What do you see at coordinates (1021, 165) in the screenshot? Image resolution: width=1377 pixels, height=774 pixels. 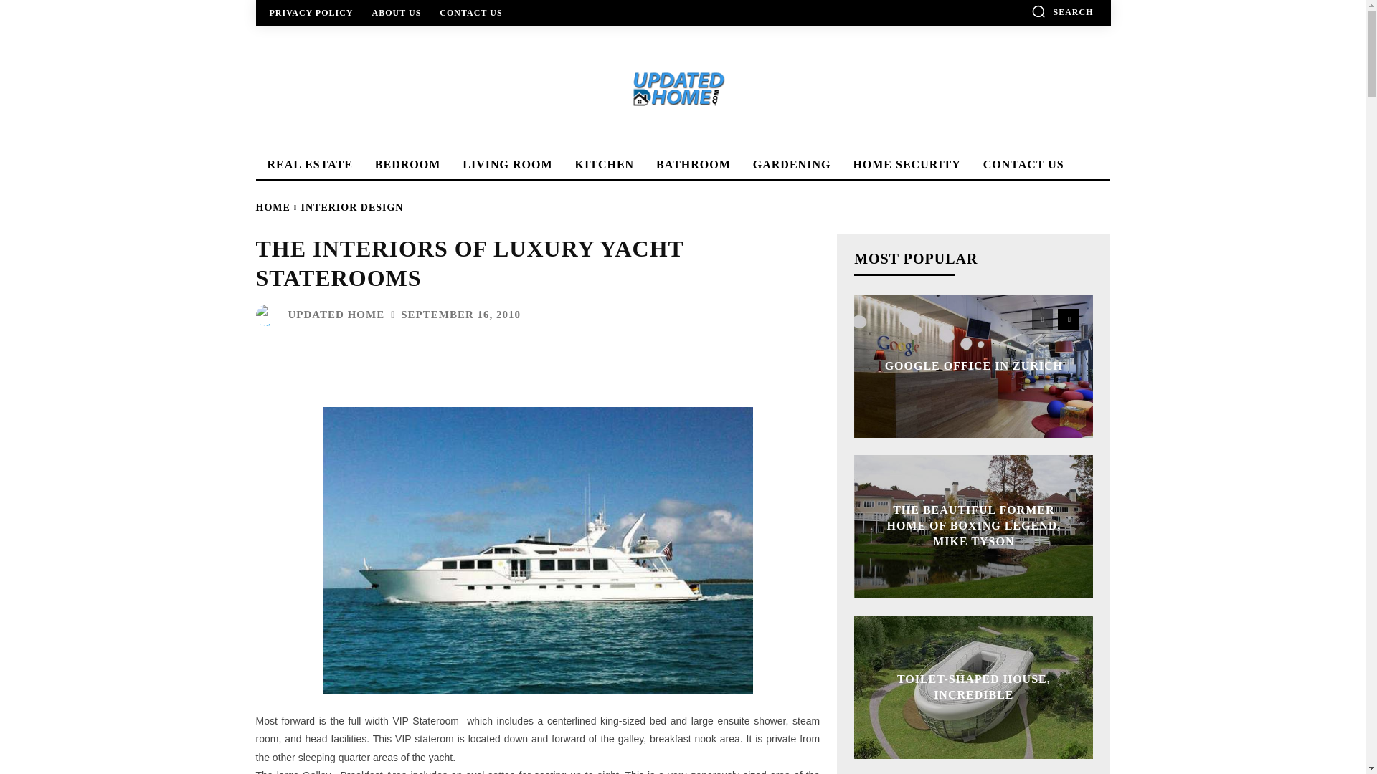 I see `CONTACT US` at bounding box center [1021, 165].